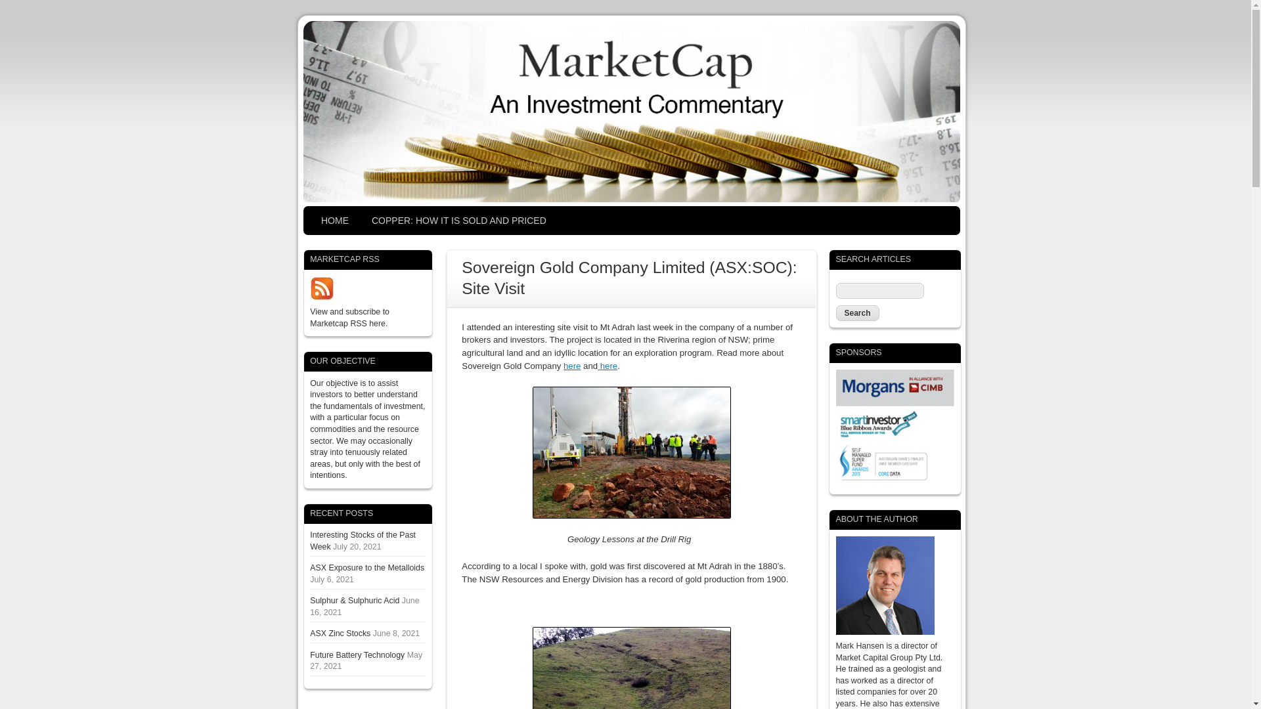  What do you see at coordinates (357, 655) in the screenshot?
I see `Future Battery Technology` at bounding box center [357, 655].